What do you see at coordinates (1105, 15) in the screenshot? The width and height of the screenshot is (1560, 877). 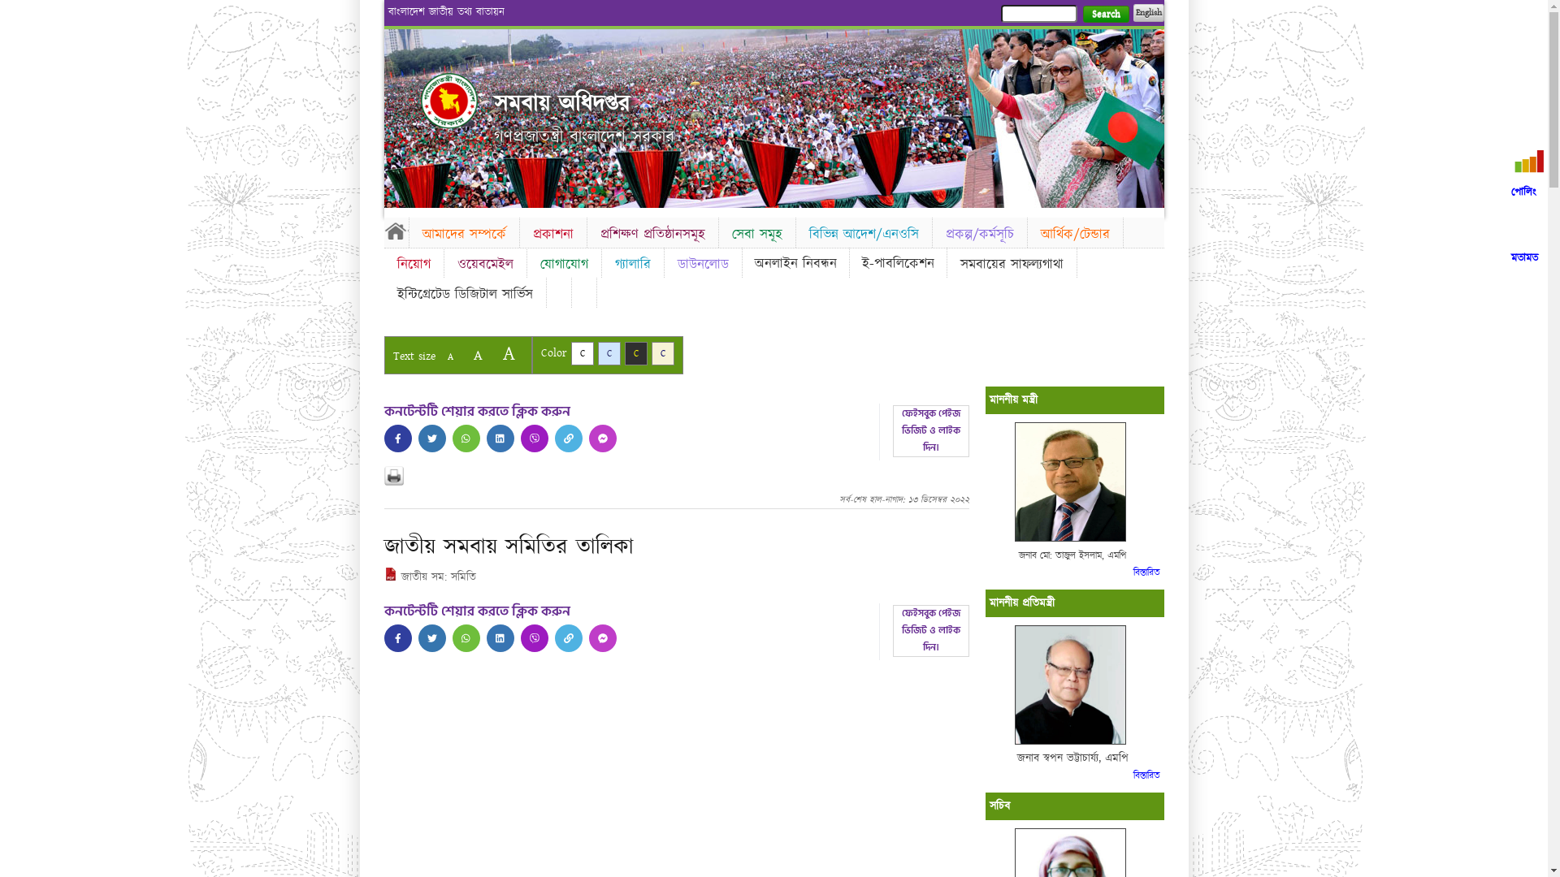 I see `Search` at bounding box center [1105, 15].